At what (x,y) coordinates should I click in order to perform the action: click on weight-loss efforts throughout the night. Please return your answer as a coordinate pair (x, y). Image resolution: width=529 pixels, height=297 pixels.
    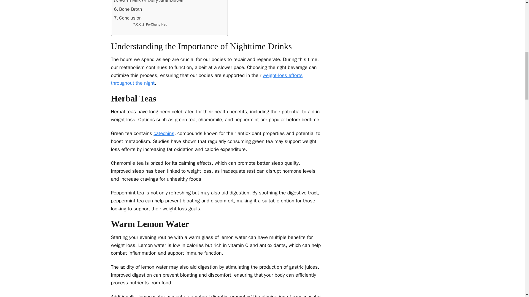
    Looking at the image, I should click on (207, 79).